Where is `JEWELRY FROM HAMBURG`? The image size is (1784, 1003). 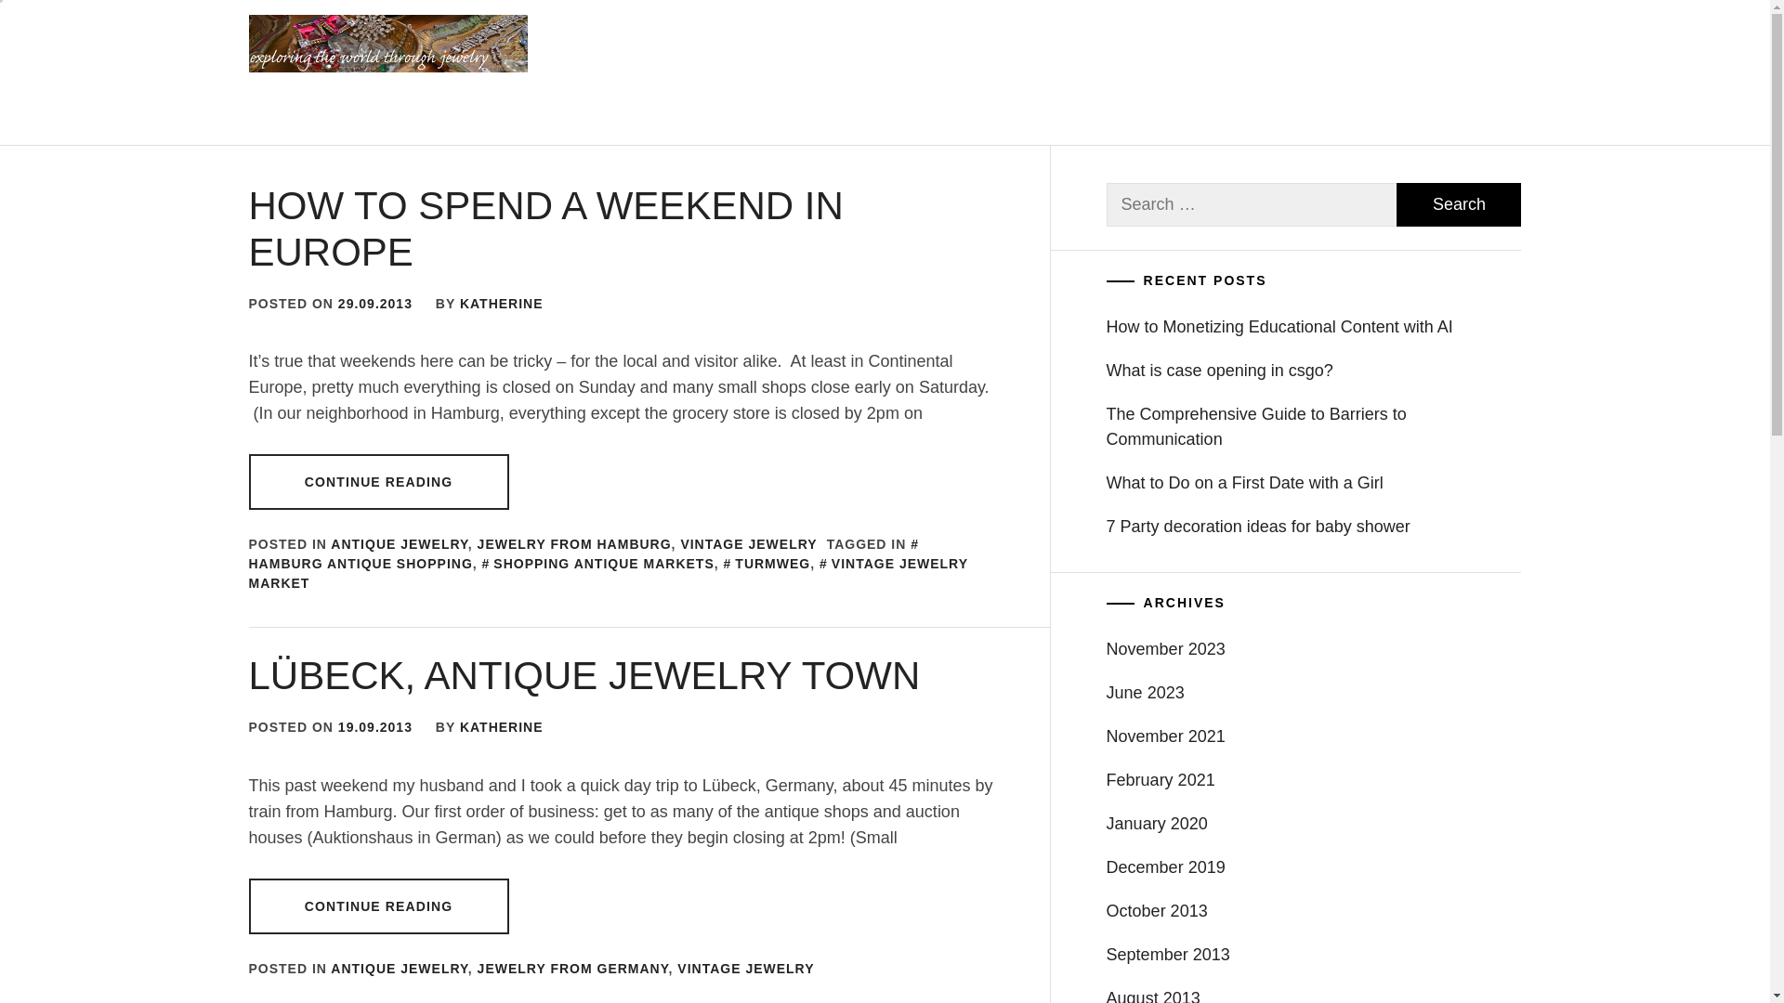
JEWELRY FROM HAMBURG is located at coordinates (574, 544).